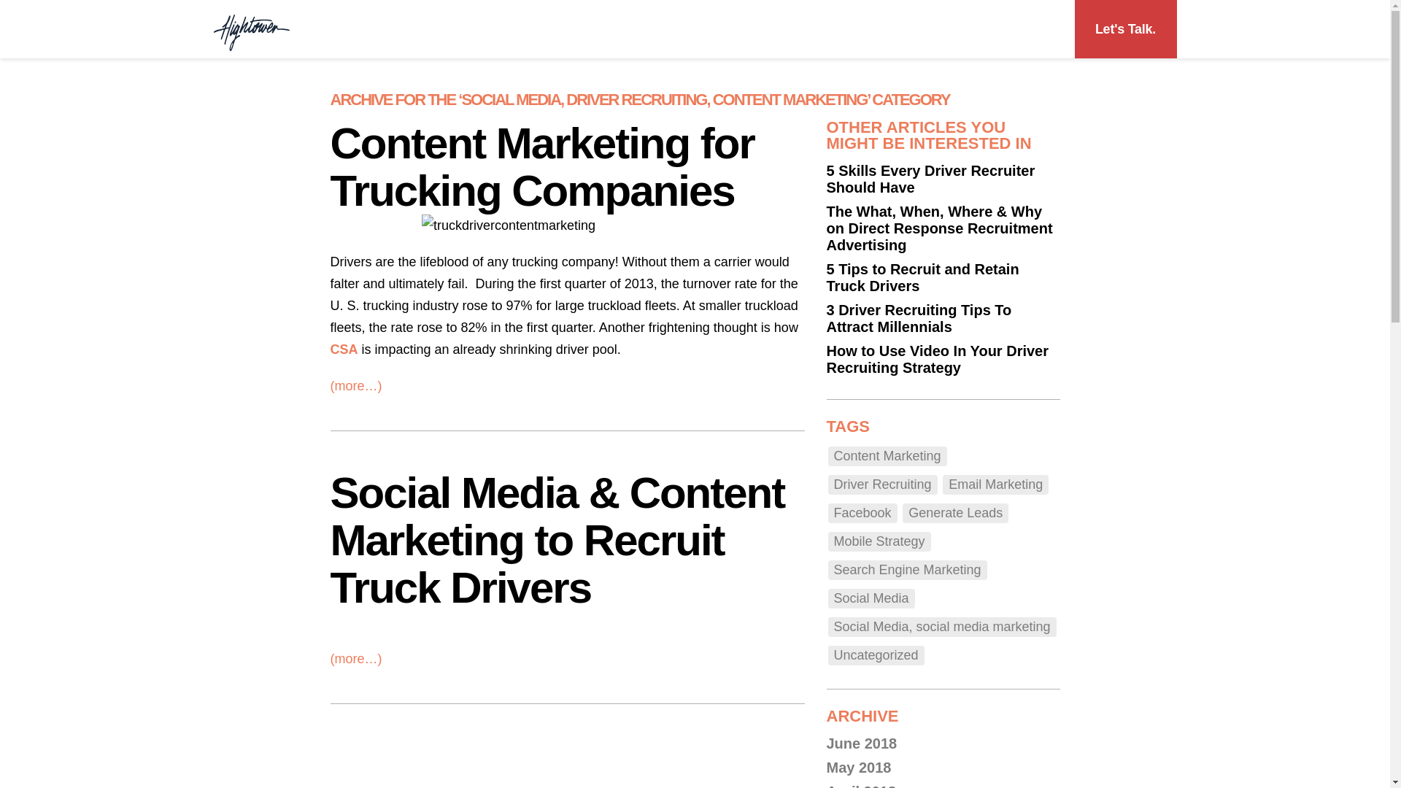 The image size is (1401, 788). I want to click on 3 Driver Recruiting Tips To Attract Millennials, so click(919, 318).